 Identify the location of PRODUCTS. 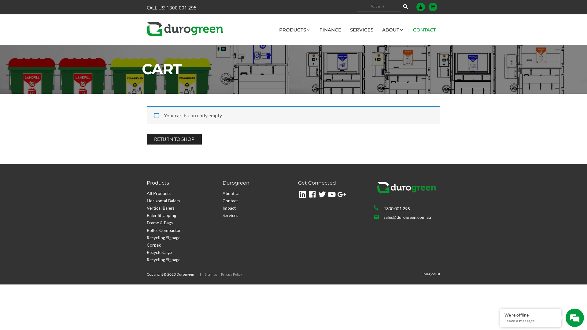
(295, 30).